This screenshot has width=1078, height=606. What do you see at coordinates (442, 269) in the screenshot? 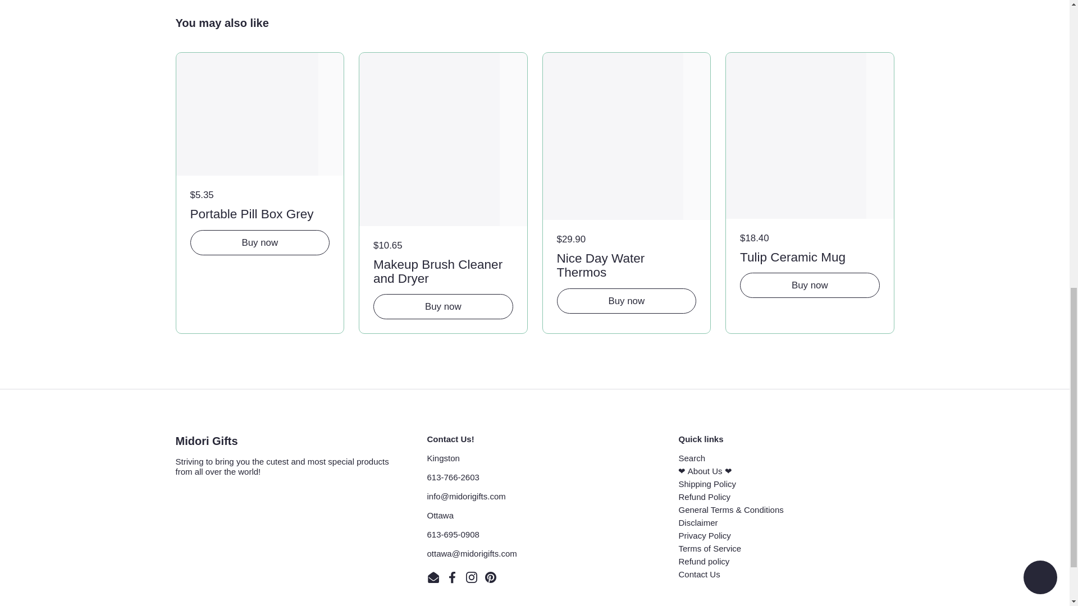
I see `Makeup Brush Cleaner and Dryer` at bounding box center [442, 269].